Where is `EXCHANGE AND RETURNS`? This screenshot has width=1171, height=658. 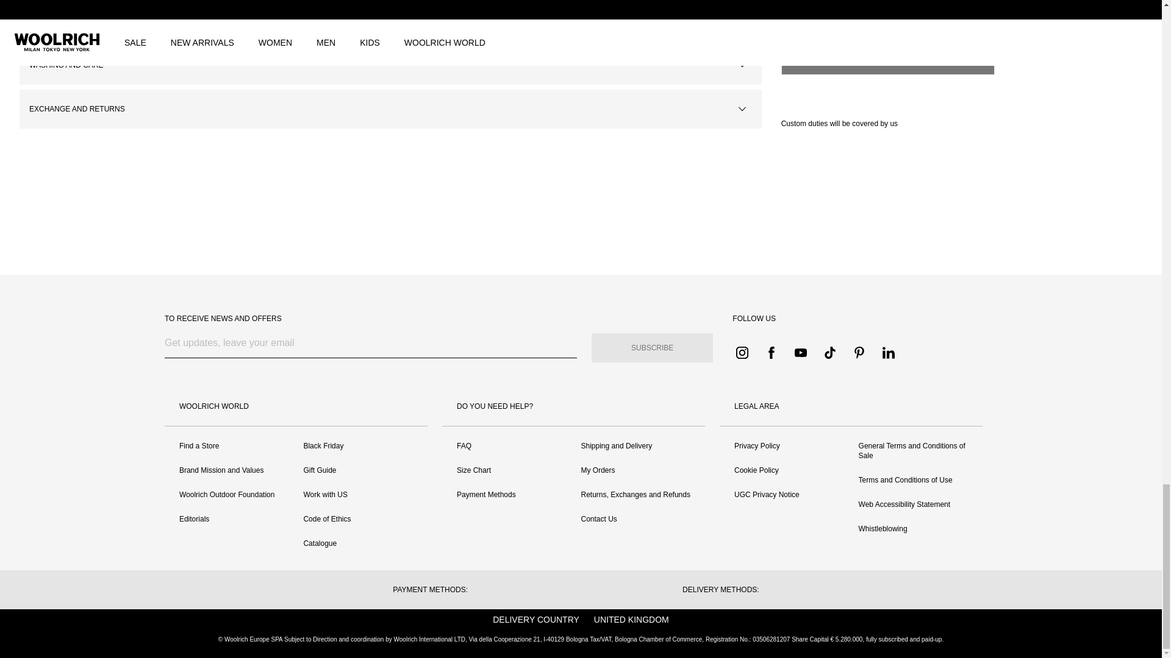
EXCHANGE AND RETURNS is located at coordinates (390, 108).